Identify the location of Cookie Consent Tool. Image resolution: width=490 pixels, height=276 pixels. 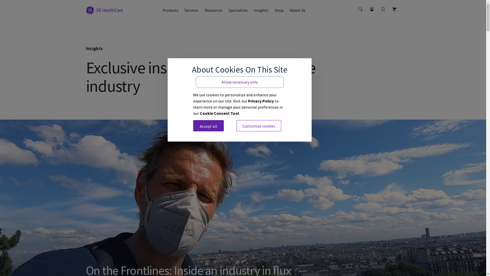
(219, 113).